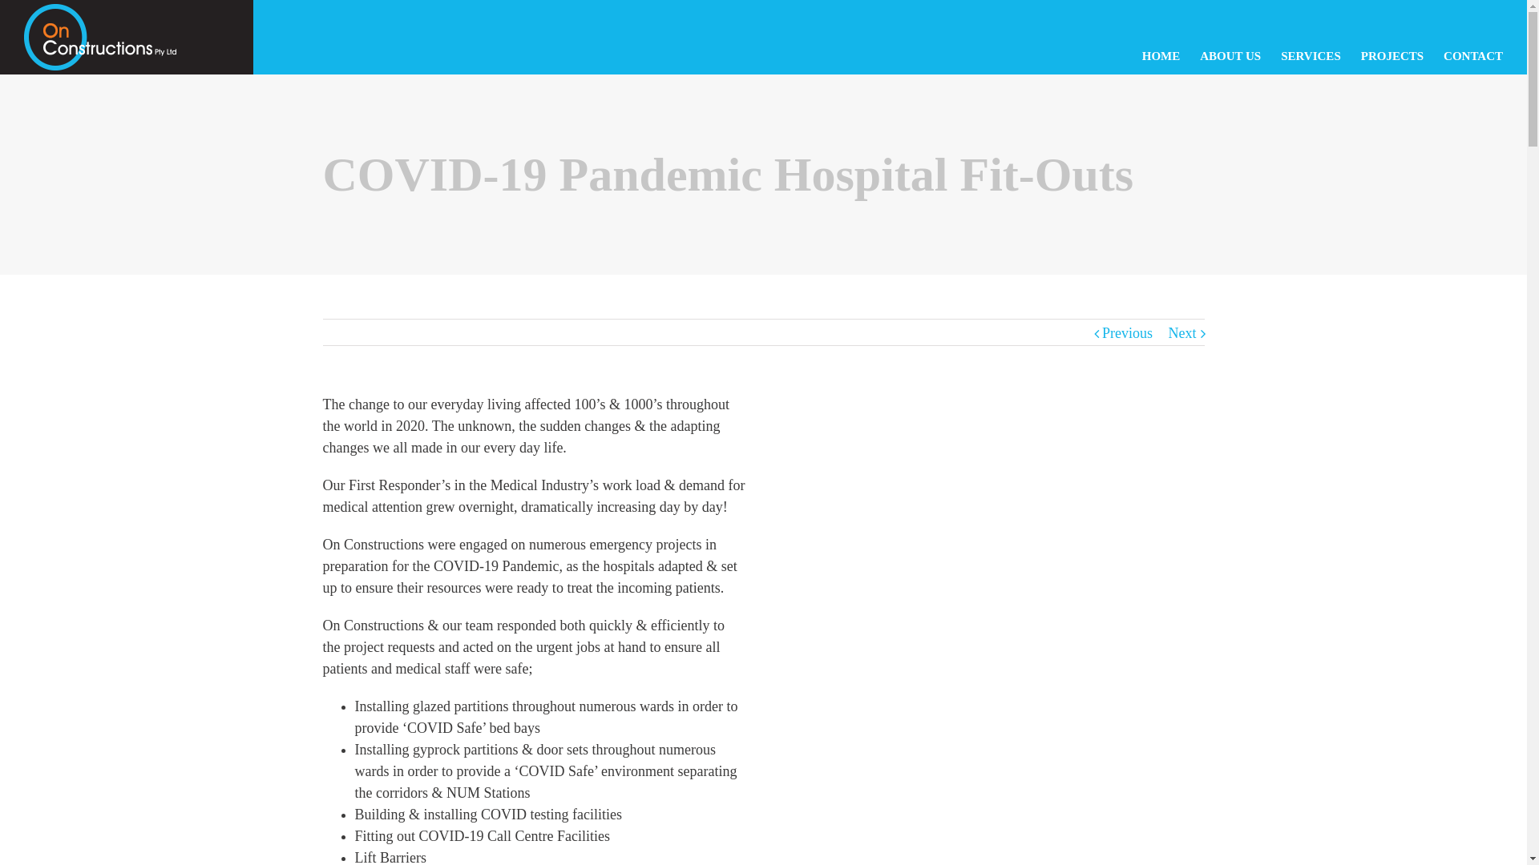  I want to click on HOME, so click(1161, 56).